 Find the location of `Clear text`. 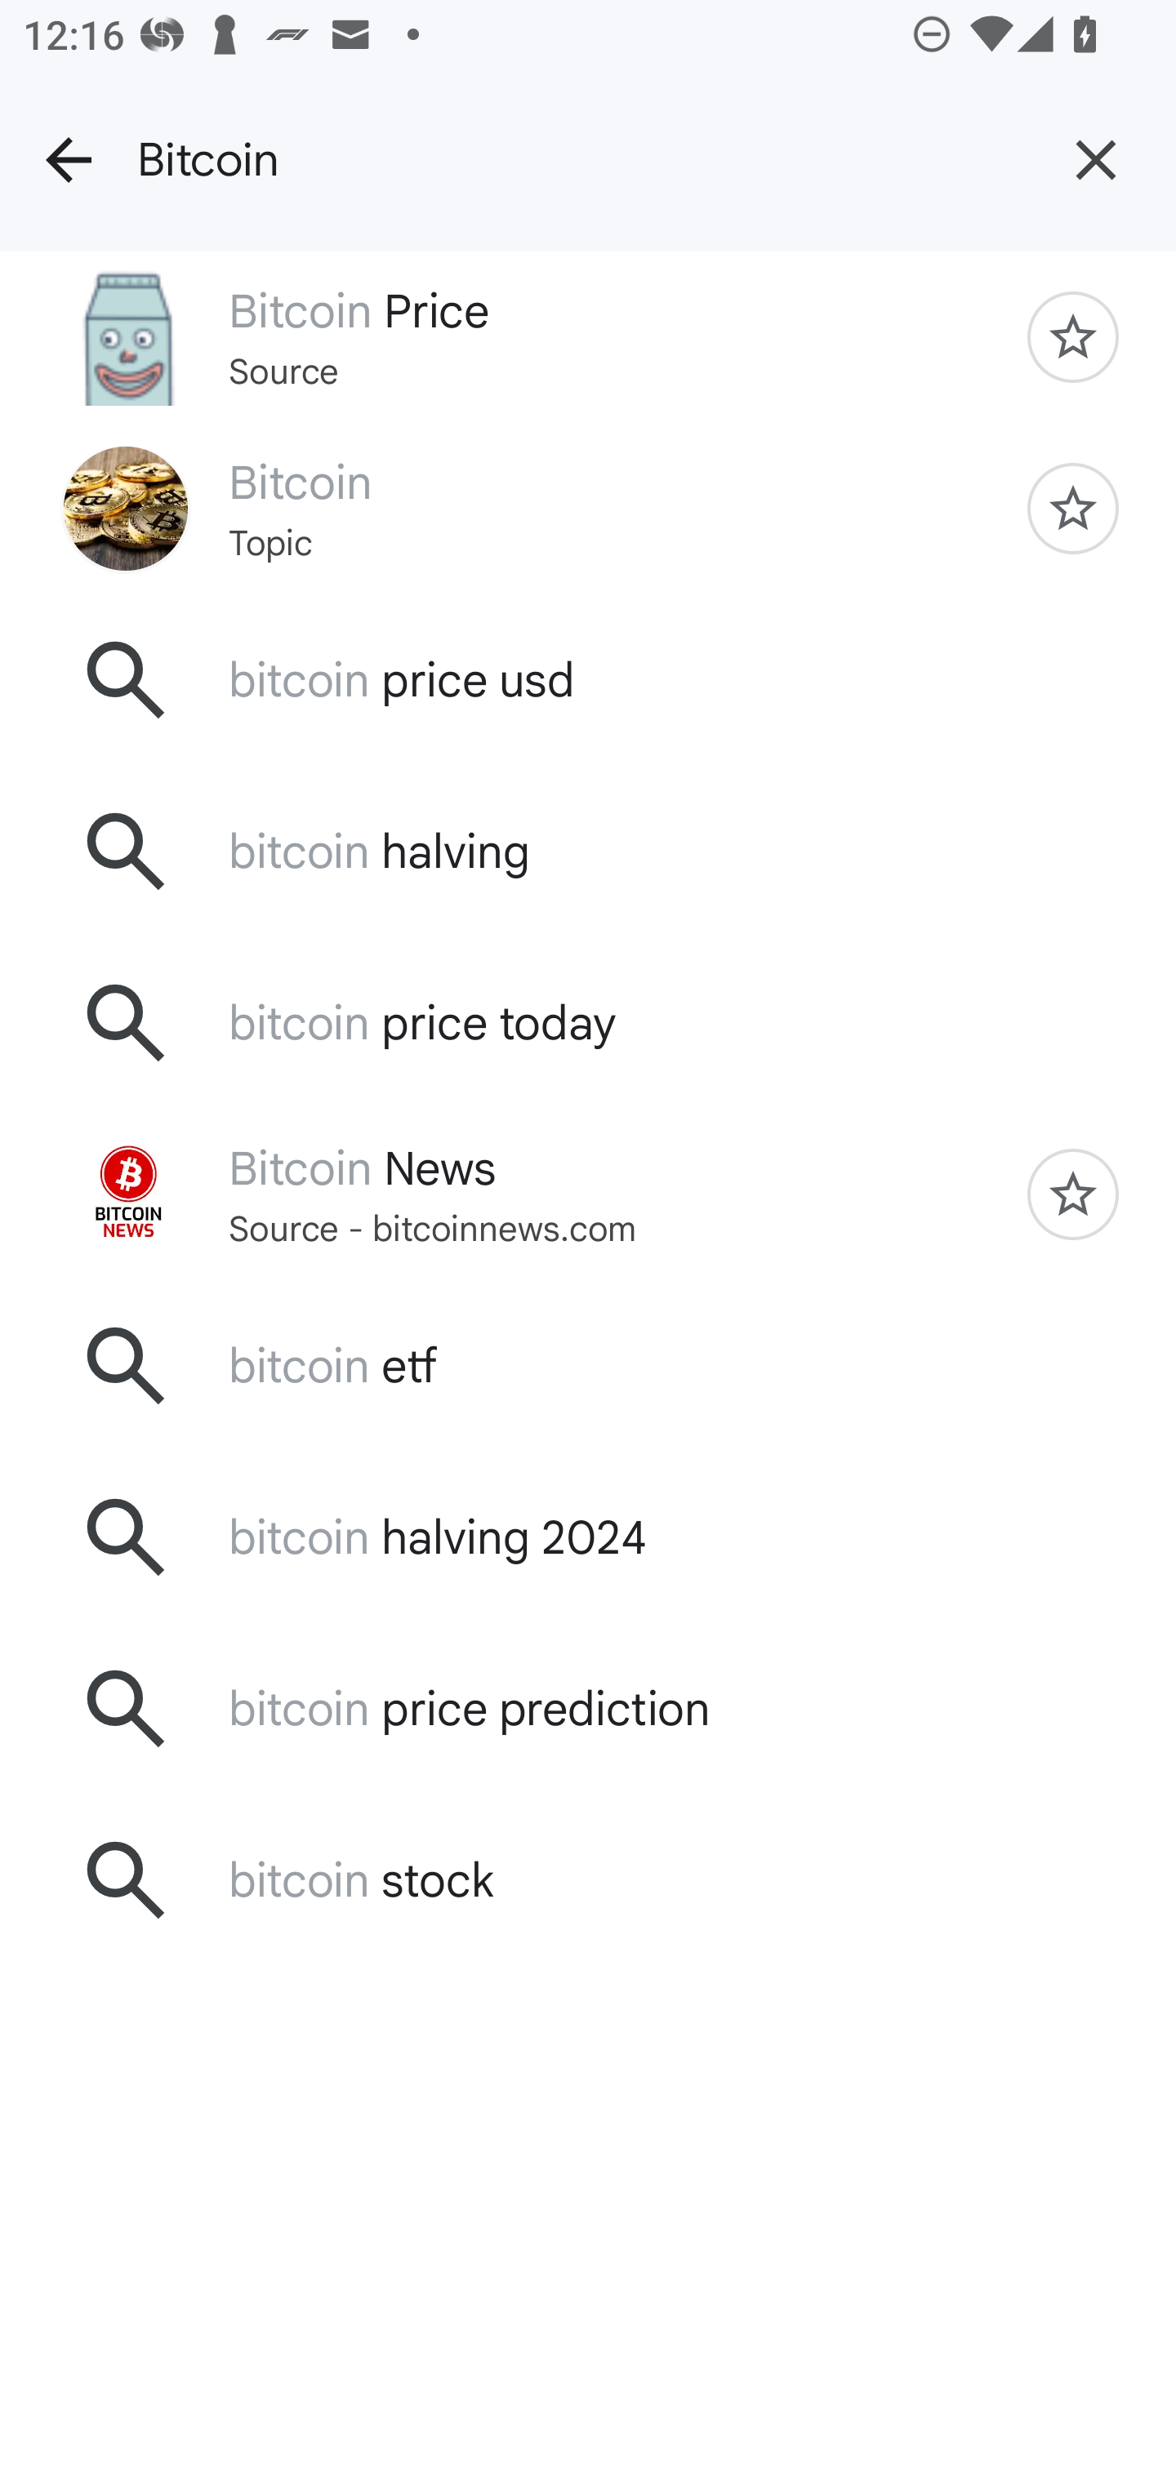

Clear text is located at coordinates (1096, 160).